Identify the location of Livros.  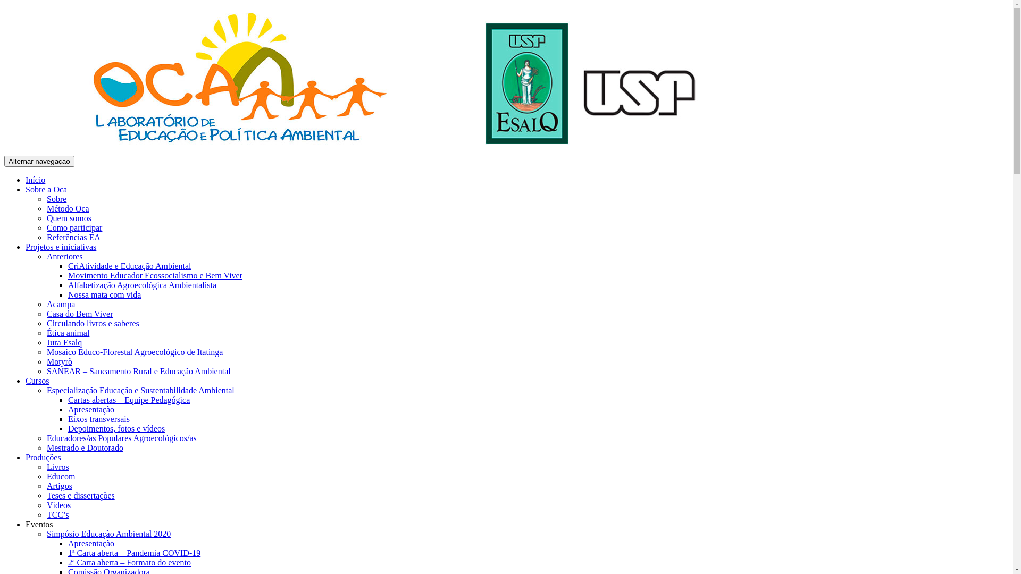
(58, 467).